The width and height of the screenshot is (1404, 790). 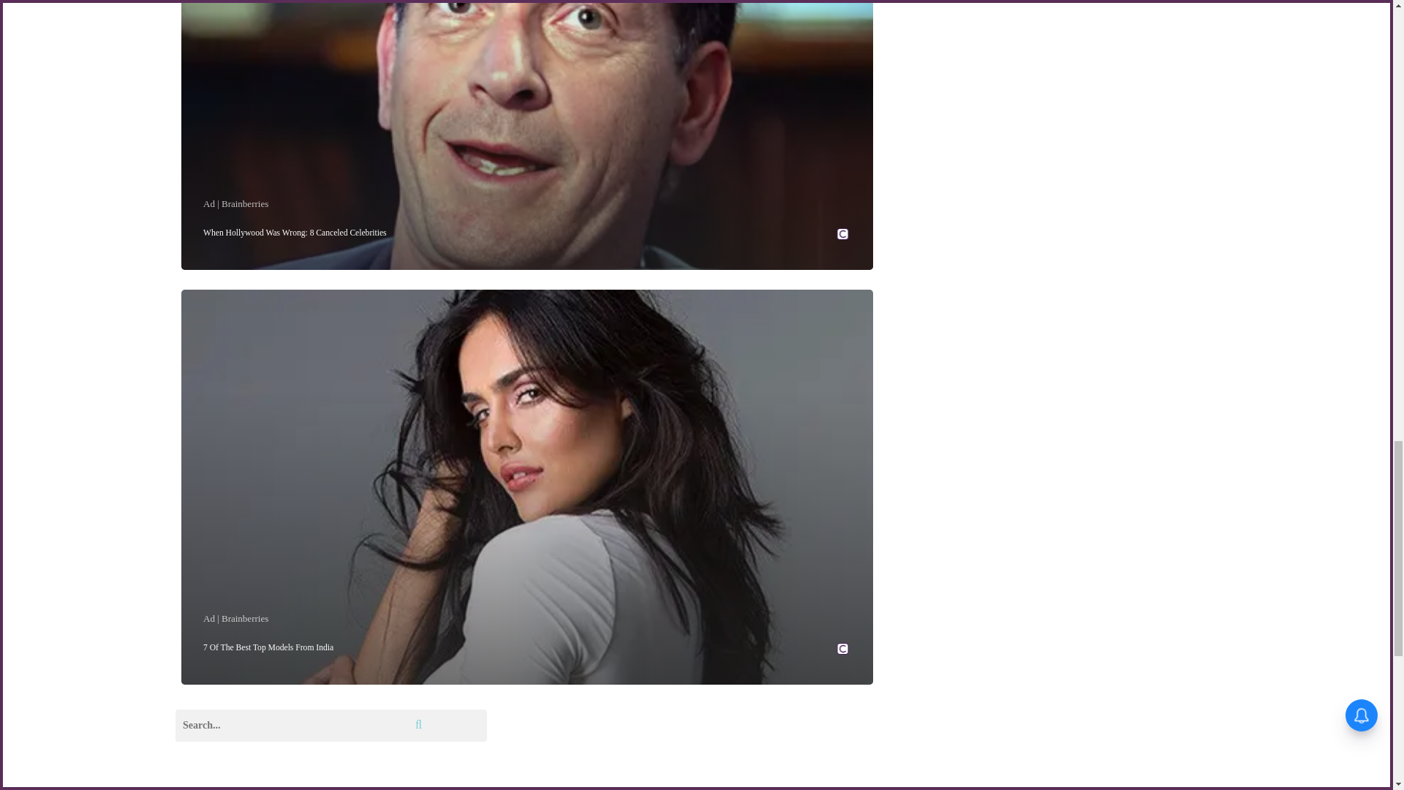 I want to click on Search for:, so click(x=331, y=726).